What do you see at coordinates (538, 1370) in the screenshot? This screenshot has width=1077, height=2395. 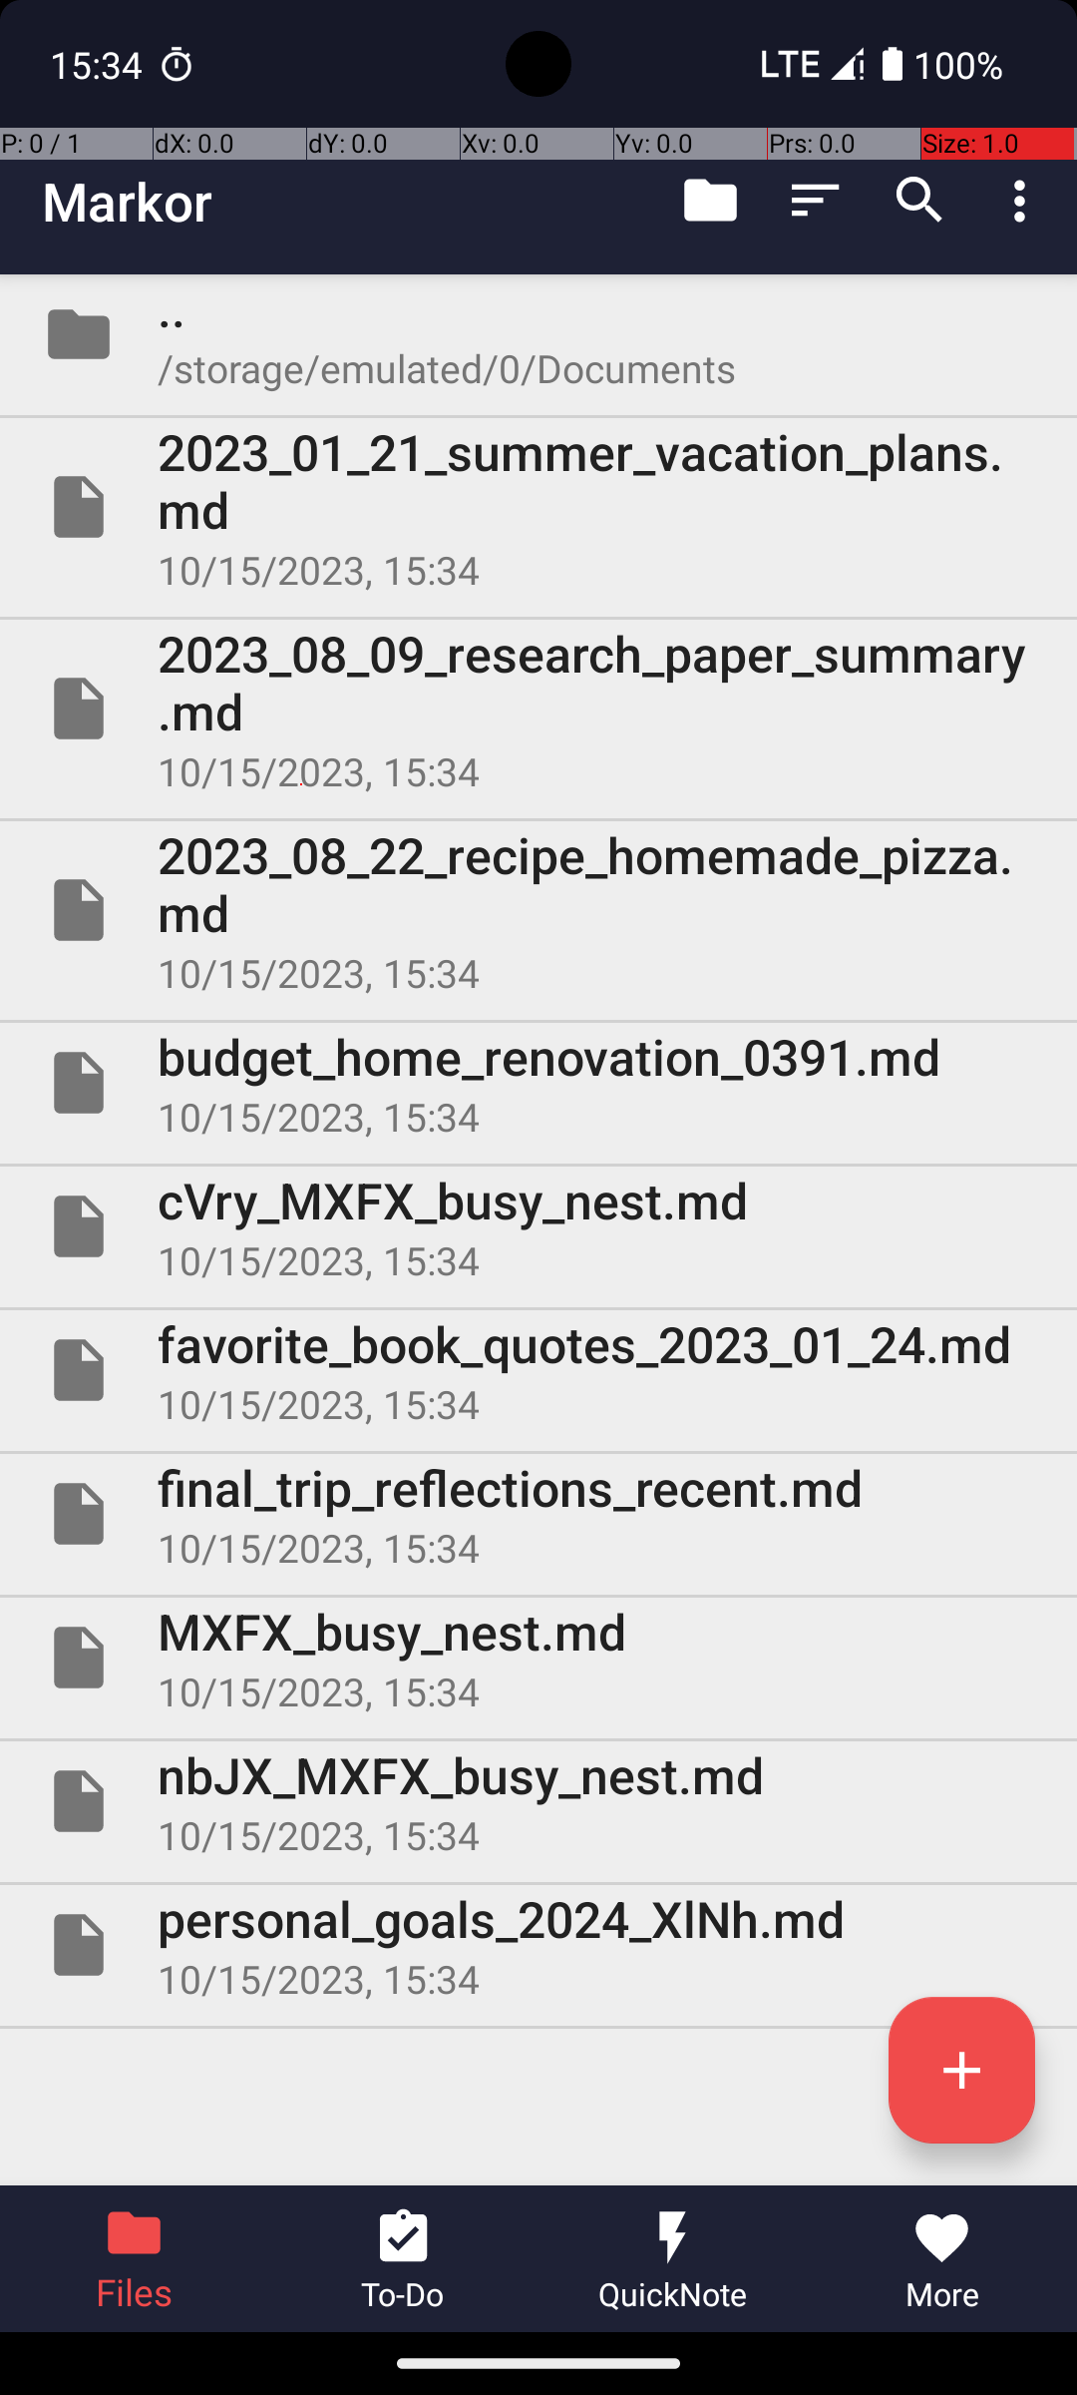 I see `File favorite_book_quotes_2023_01_24.md ` at bounding box center [538, 1370].